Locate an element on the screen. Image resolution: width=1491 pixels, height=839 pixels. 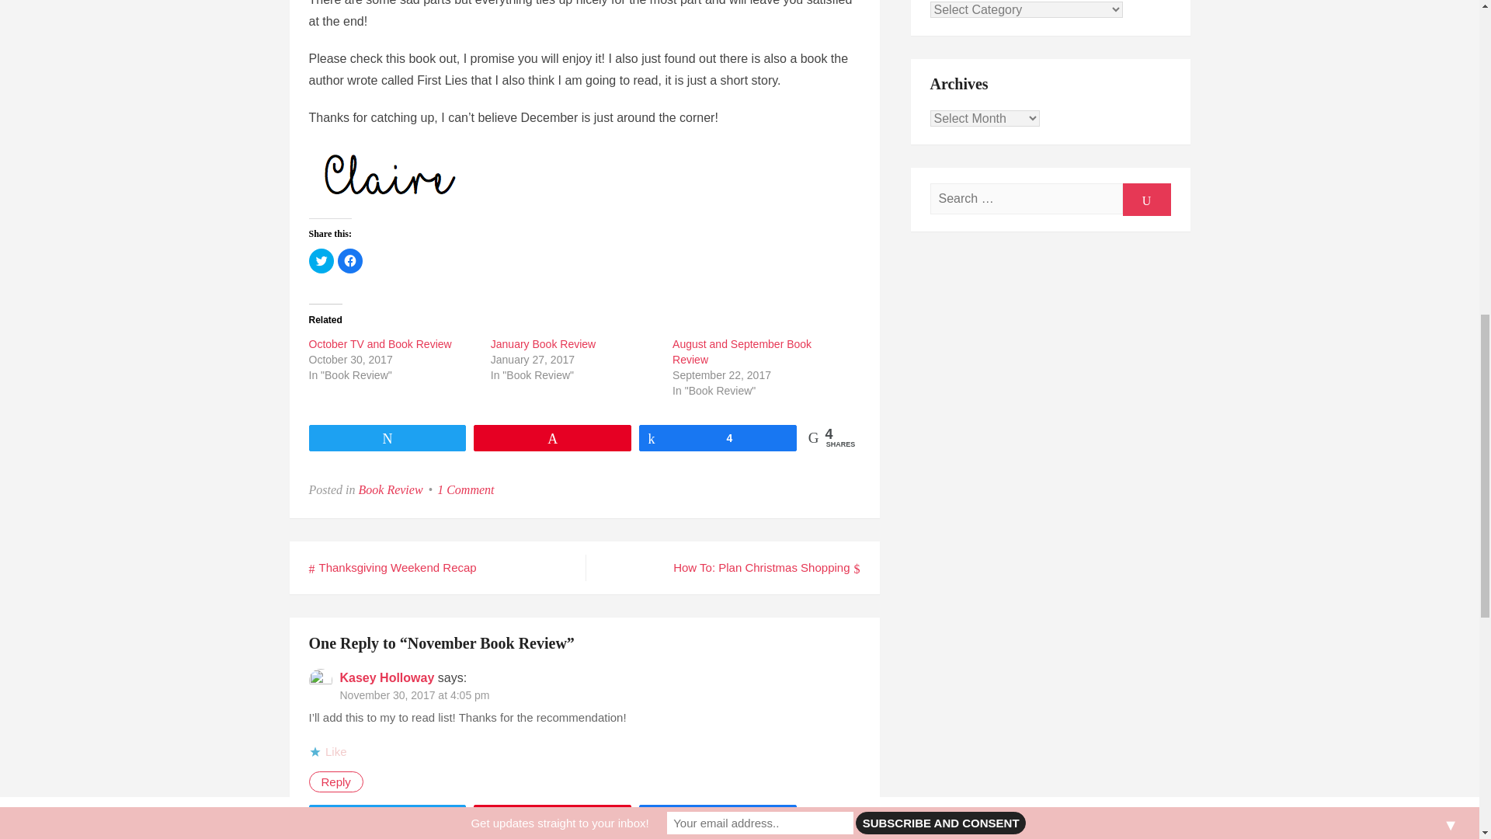
October TV and Book Review is located at coordinates (415, 695).